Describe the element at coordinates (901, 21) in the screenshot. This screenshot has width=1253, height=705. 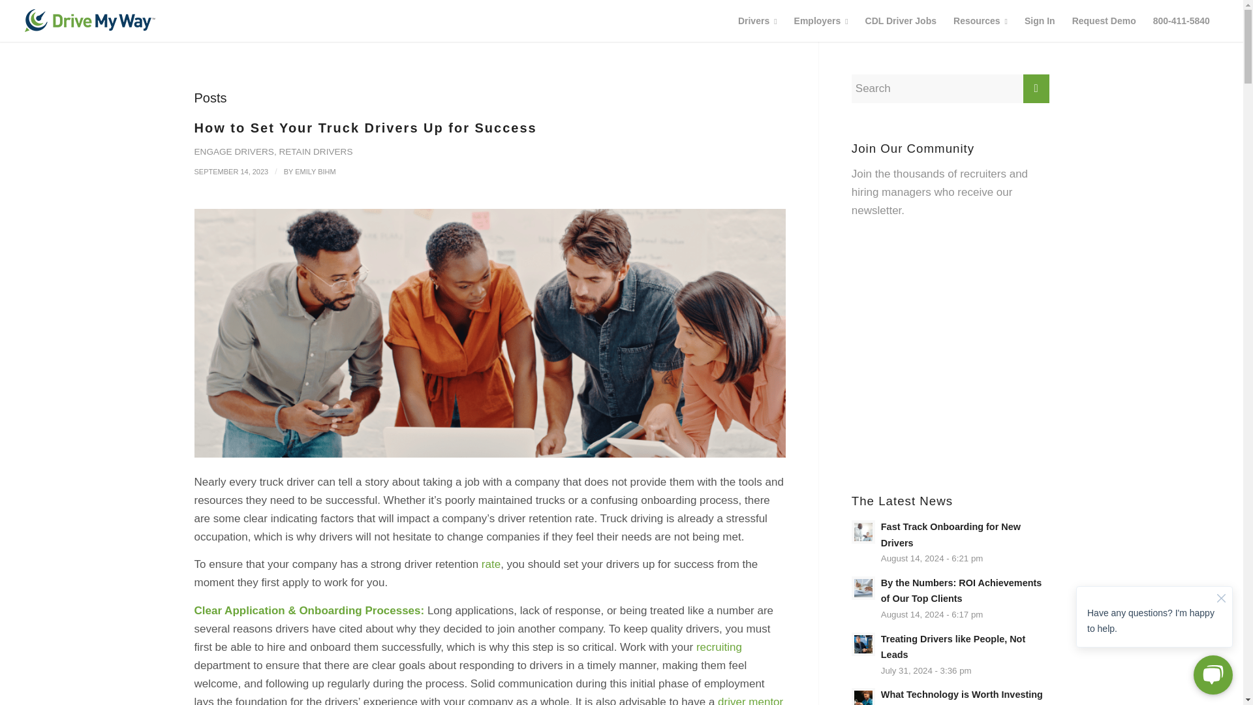
I see `CDL Driver Jobs` at that location.